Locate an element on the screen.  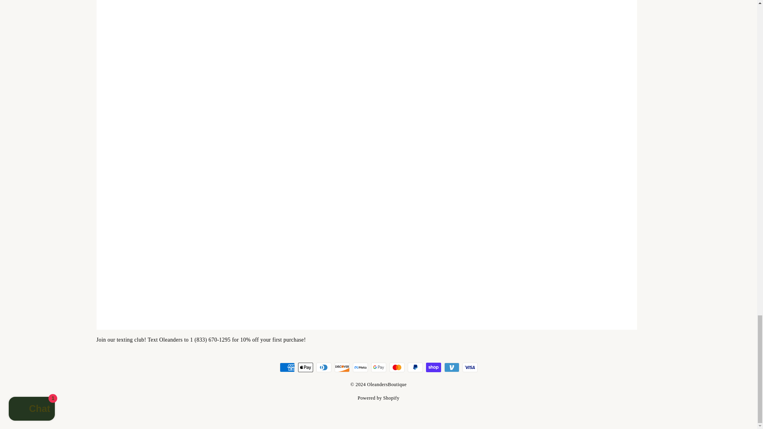
Shop Pay is located at coordinates (433, 367).